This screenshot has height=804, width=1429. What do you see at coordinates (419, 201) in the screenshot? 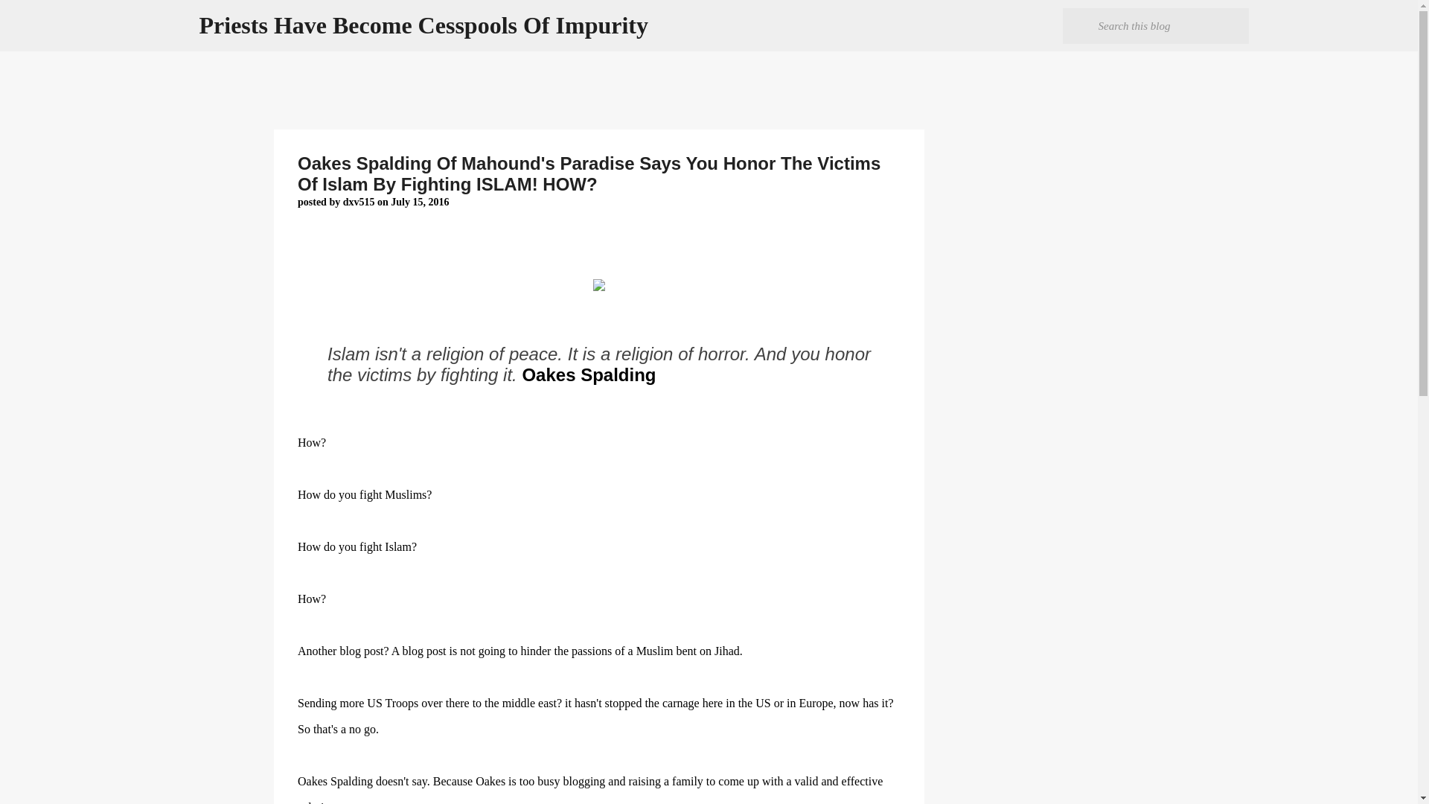
I see `permanent link` at bounding box center [419, 201].